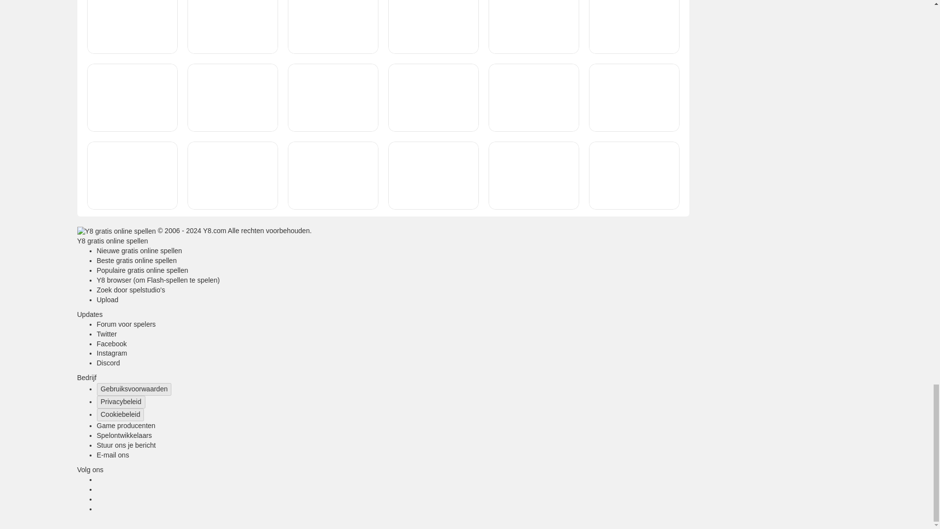 This screenshot has height=529, width=940. What do you see at coordinates (121, 402) in the screenshot?
I see `Privacybeleid` at bounding box center [121, 402].